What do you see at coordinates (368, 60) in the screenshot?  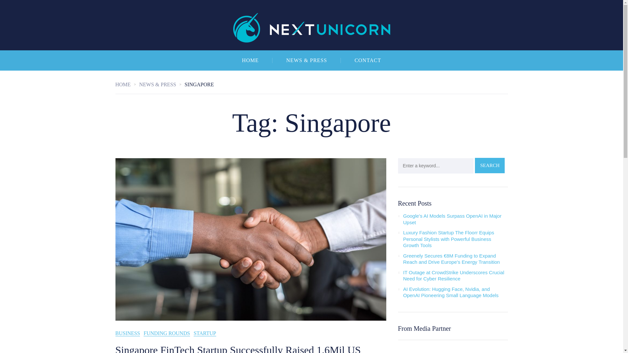 I see `CONTACT` at bounding box center [368, 60].